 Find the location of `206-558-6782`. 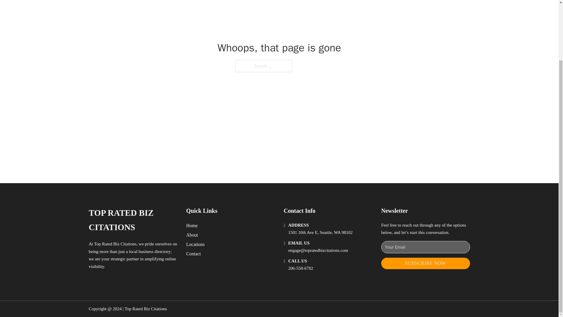

206-558-6782 is located at coordinates (301, 268).